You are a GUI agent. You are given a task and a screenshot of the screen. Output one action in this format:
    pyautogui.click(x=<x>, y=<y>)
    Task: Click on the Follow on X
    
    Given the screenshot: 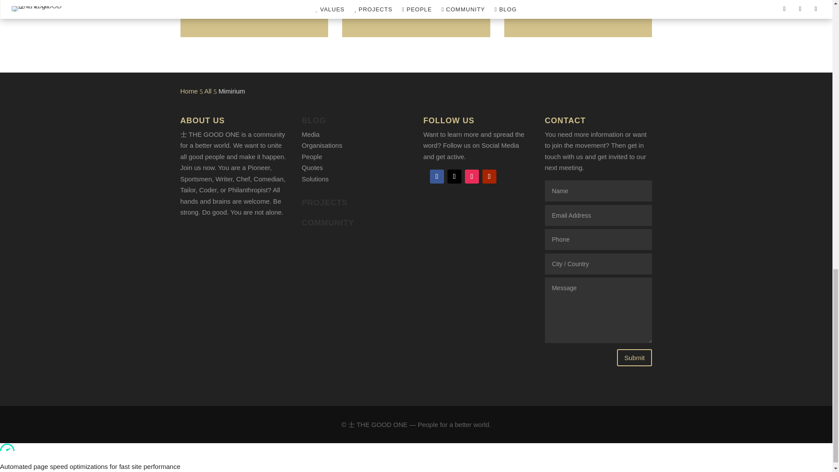 What is the action you would take?
    pyautogui.click(x=454, y=177)
    